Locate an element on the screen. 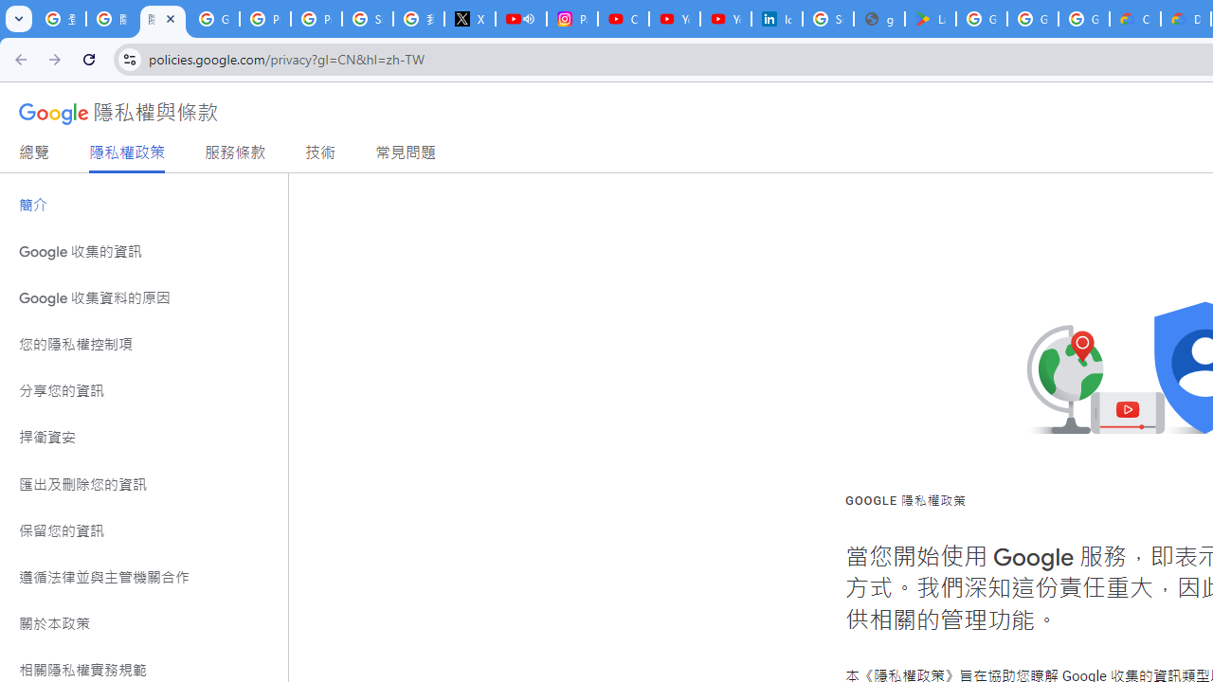 This screenshot has width=1213, height=682. Last Shelter: Survival - Apps on Google Play is located at coordinates (930, 19).